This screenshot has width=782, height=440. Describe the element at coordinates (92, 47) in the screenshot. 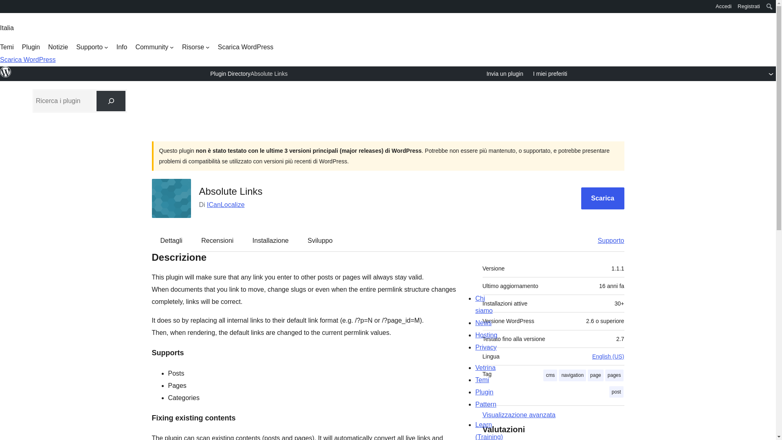

I see `Supporto` at that location.